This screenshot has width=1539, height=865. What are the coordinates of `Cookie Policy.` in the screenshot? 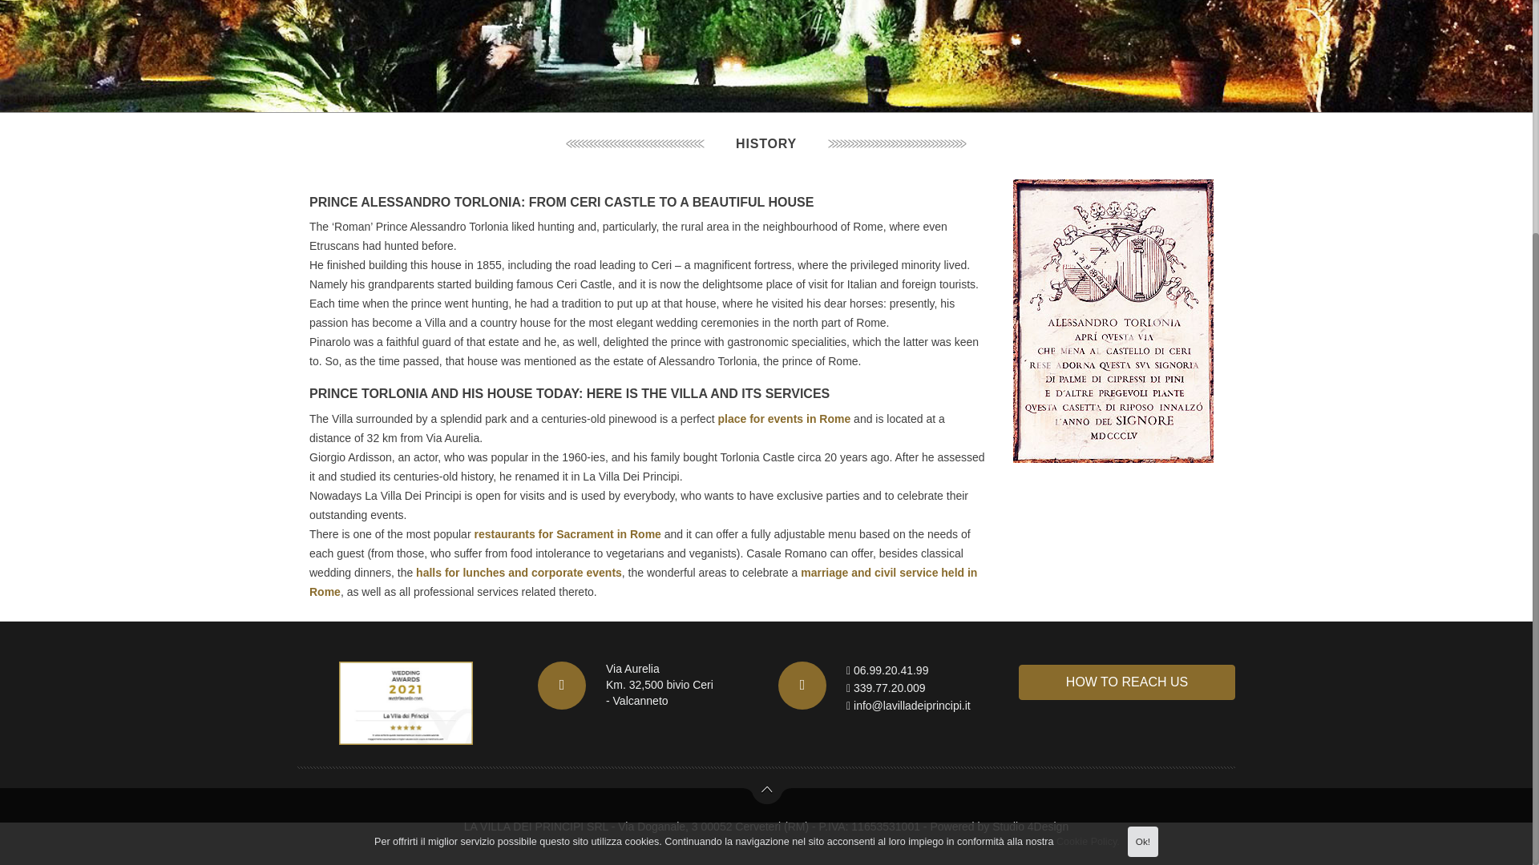 It's located at (1088, 522).